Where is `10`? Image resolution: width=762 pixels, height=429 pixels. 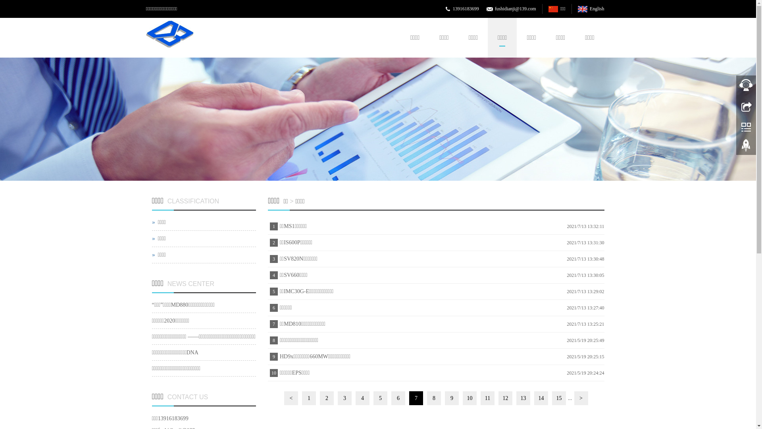
10 is located at coordinates (470, 398).